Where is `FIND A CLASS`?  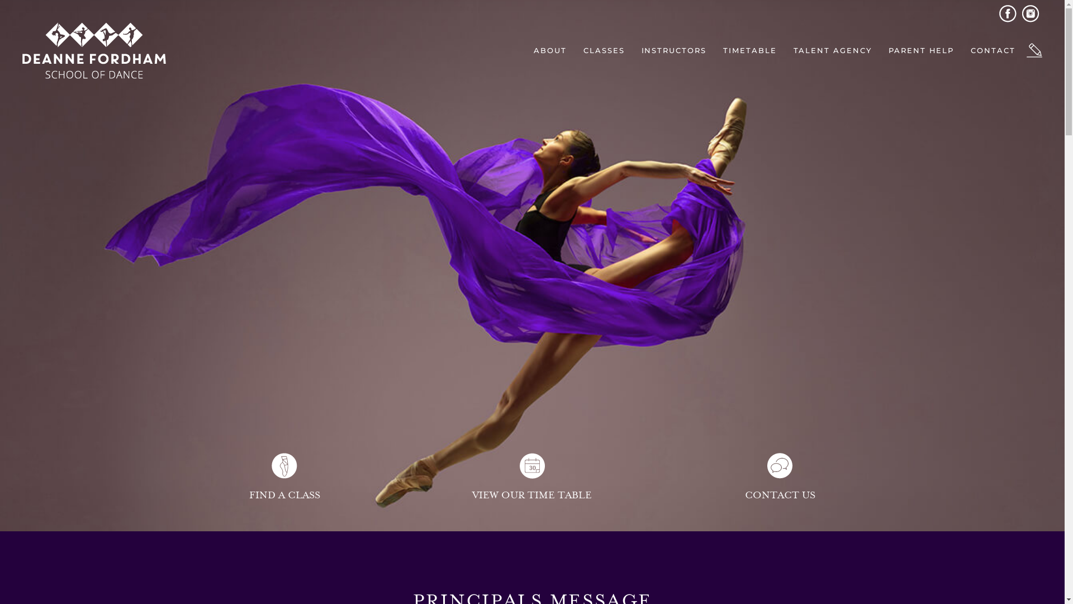
FIND A CLASS is located at coordinates (284, 478).